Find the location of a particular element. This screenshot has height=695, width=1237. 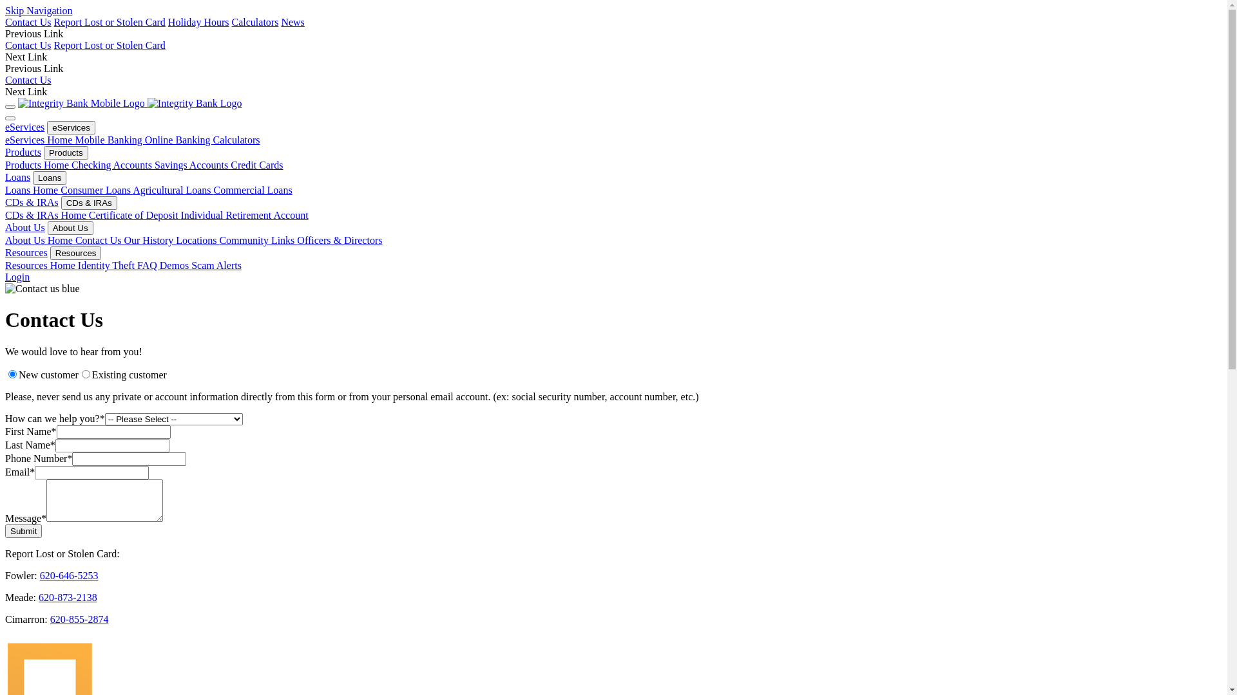

Contact Us is located at coordinates (100, 241).